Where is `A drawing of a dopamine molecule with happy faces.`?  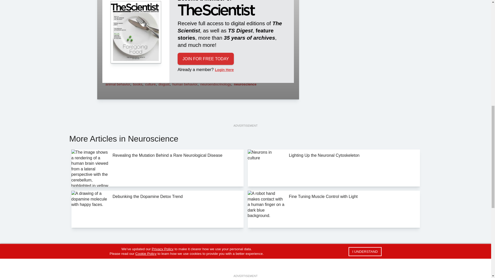
A drawing of a dopamine molecule with happy faces. is located at coordinates (90, 209).